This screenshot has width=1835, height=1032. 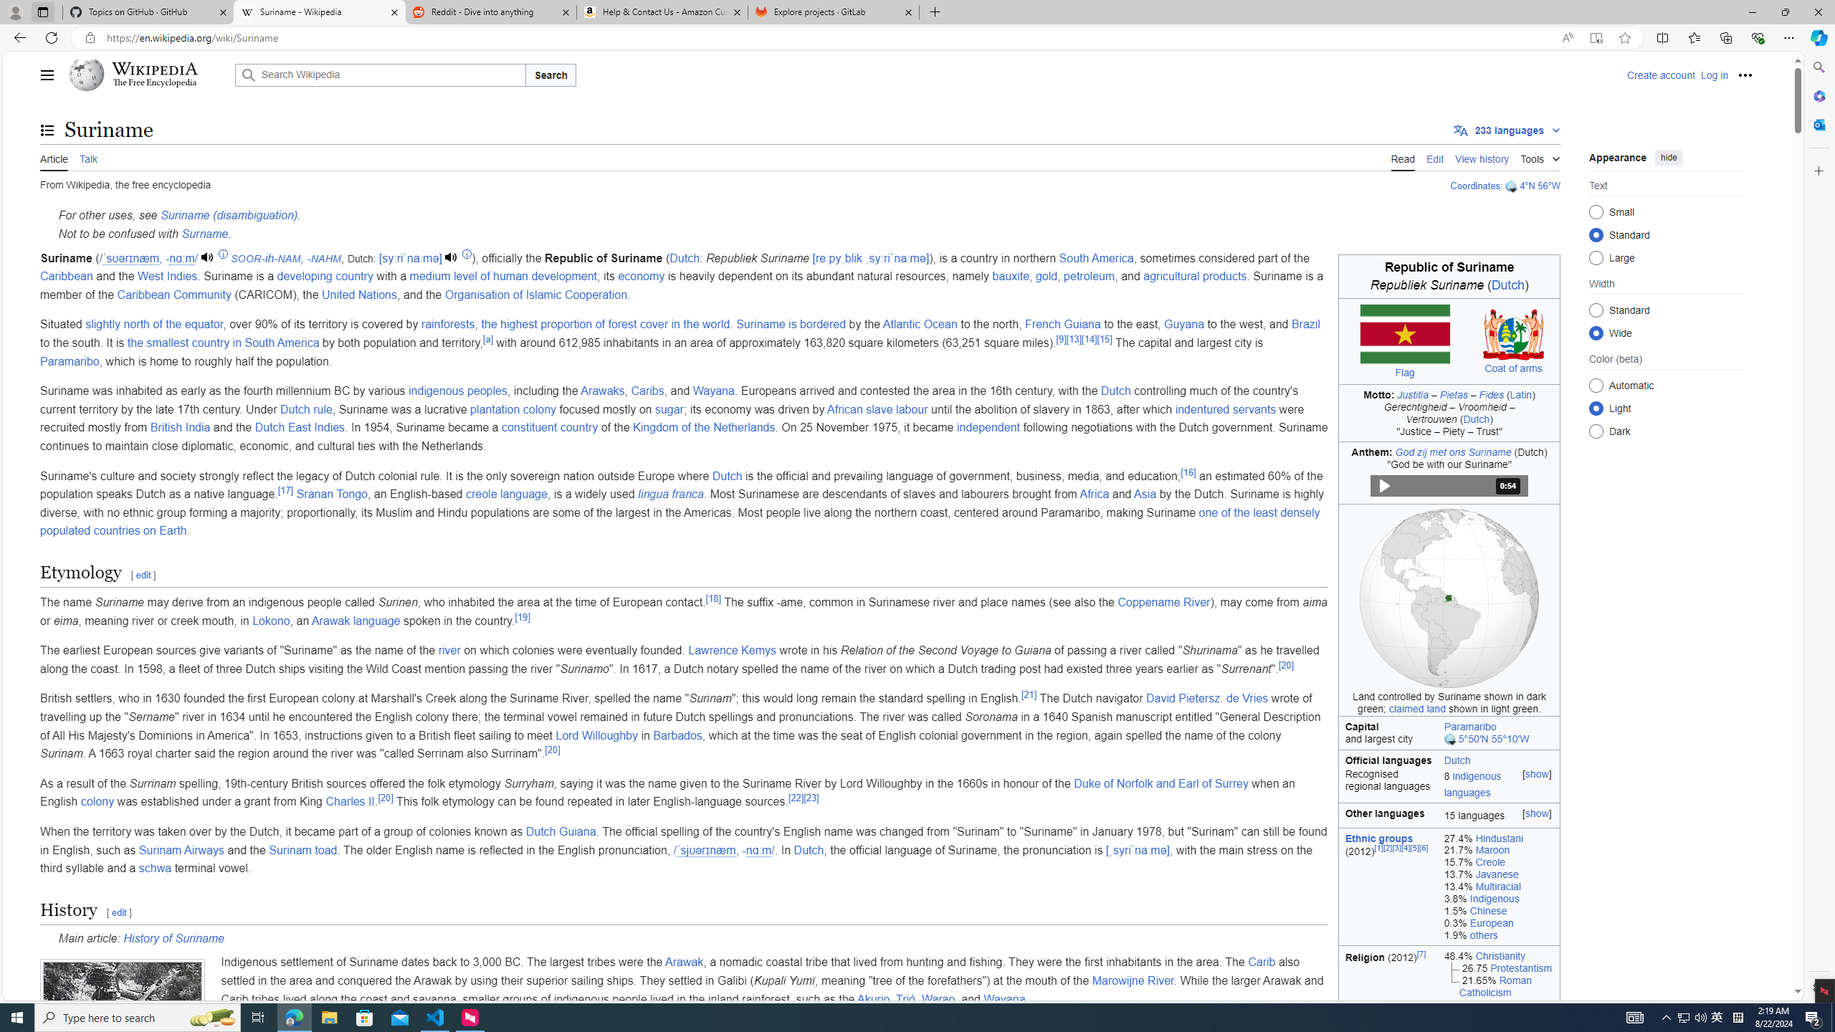 I want to click on [5], so click(x=1415, y=847).